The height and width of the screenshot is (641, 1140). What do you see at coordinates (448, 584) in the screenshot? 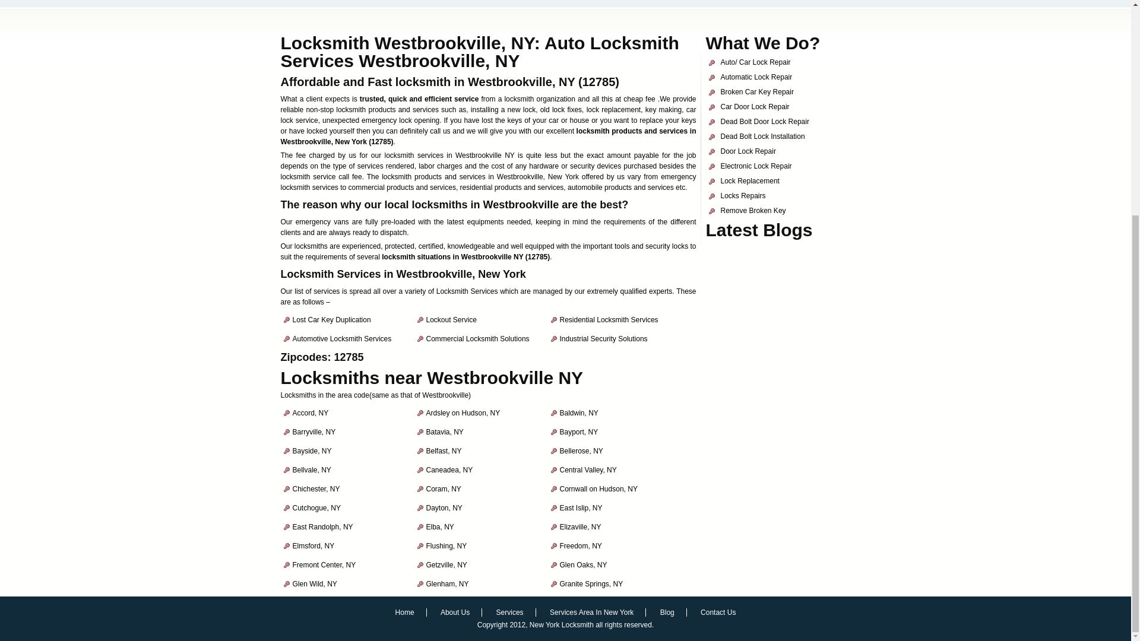
I see `Glenham, NY` at bounding box center [448, 584].